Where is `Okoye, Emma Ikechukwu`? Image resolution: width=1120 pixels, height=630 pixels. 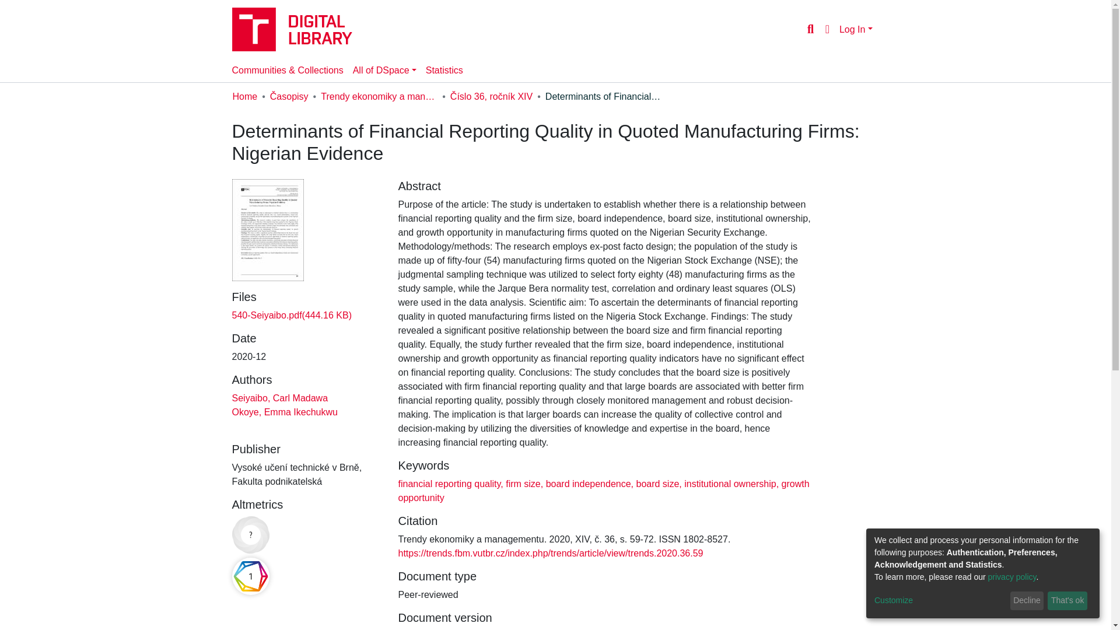 Okoye, Emma Ikechukwu is located at coordinates (285, 412).